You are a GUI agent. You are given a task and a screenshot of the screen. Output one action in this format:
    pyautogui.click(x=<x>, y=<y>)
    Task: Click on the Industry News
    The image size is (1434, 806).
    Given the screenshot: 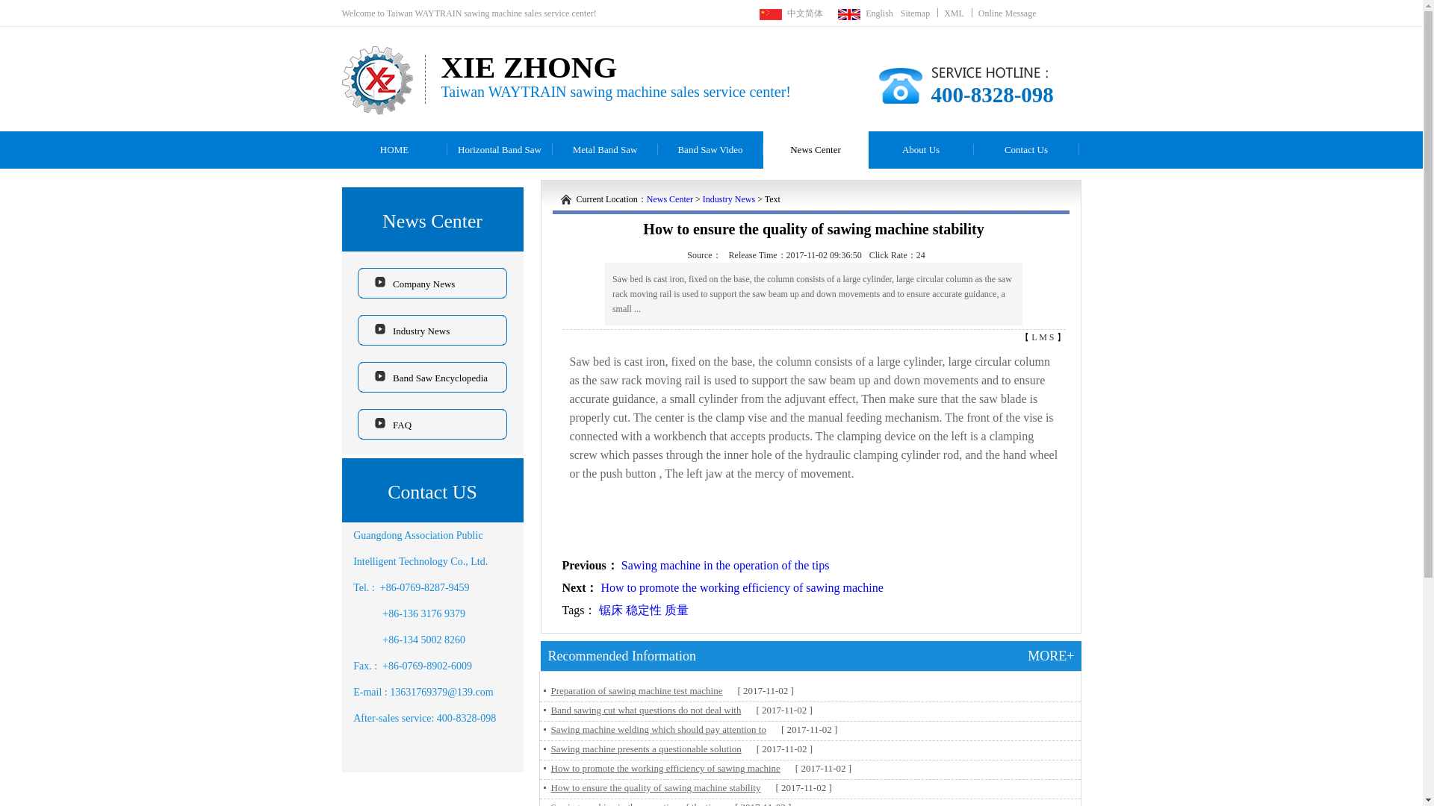 What is the action you would take?
    pyautogui.click(x=432, y=330)
    